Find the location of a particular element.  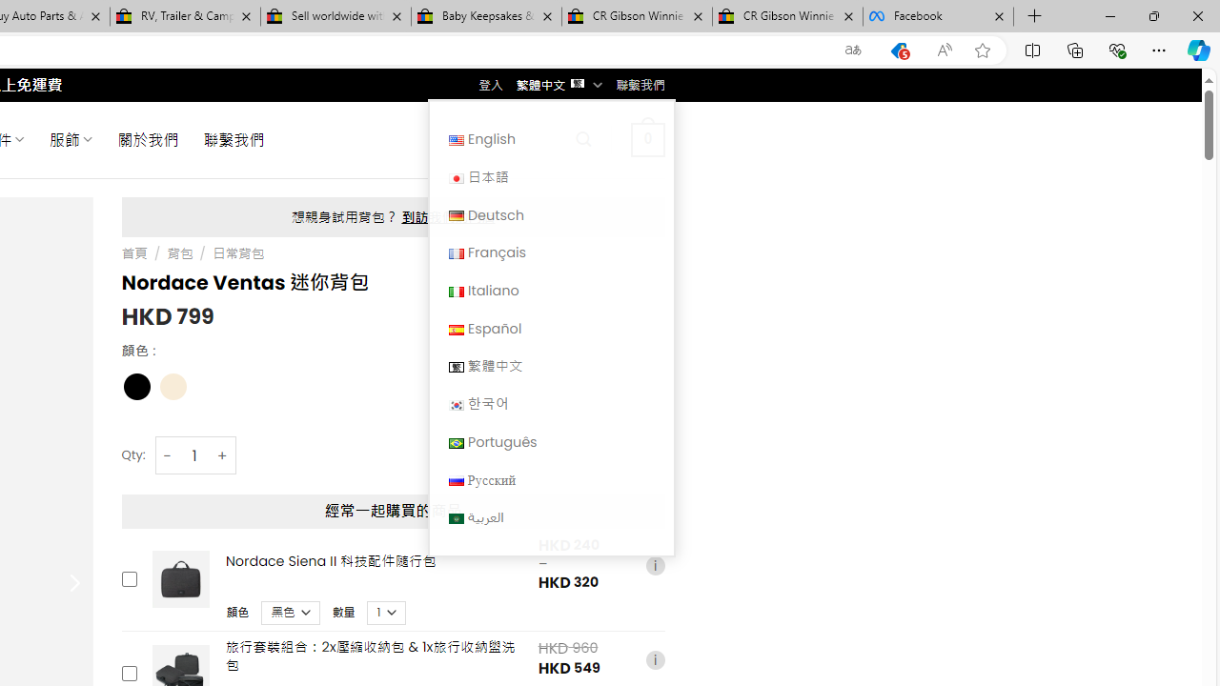

Italiano Italiano is located at coordinates (551, 290).